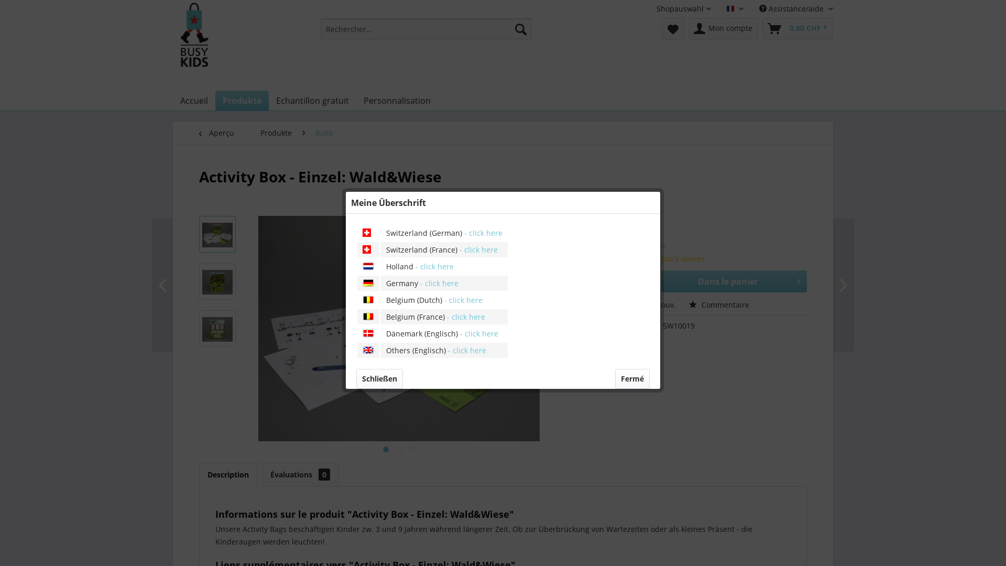  I want to click on Personnalisation, so click(397, 101).